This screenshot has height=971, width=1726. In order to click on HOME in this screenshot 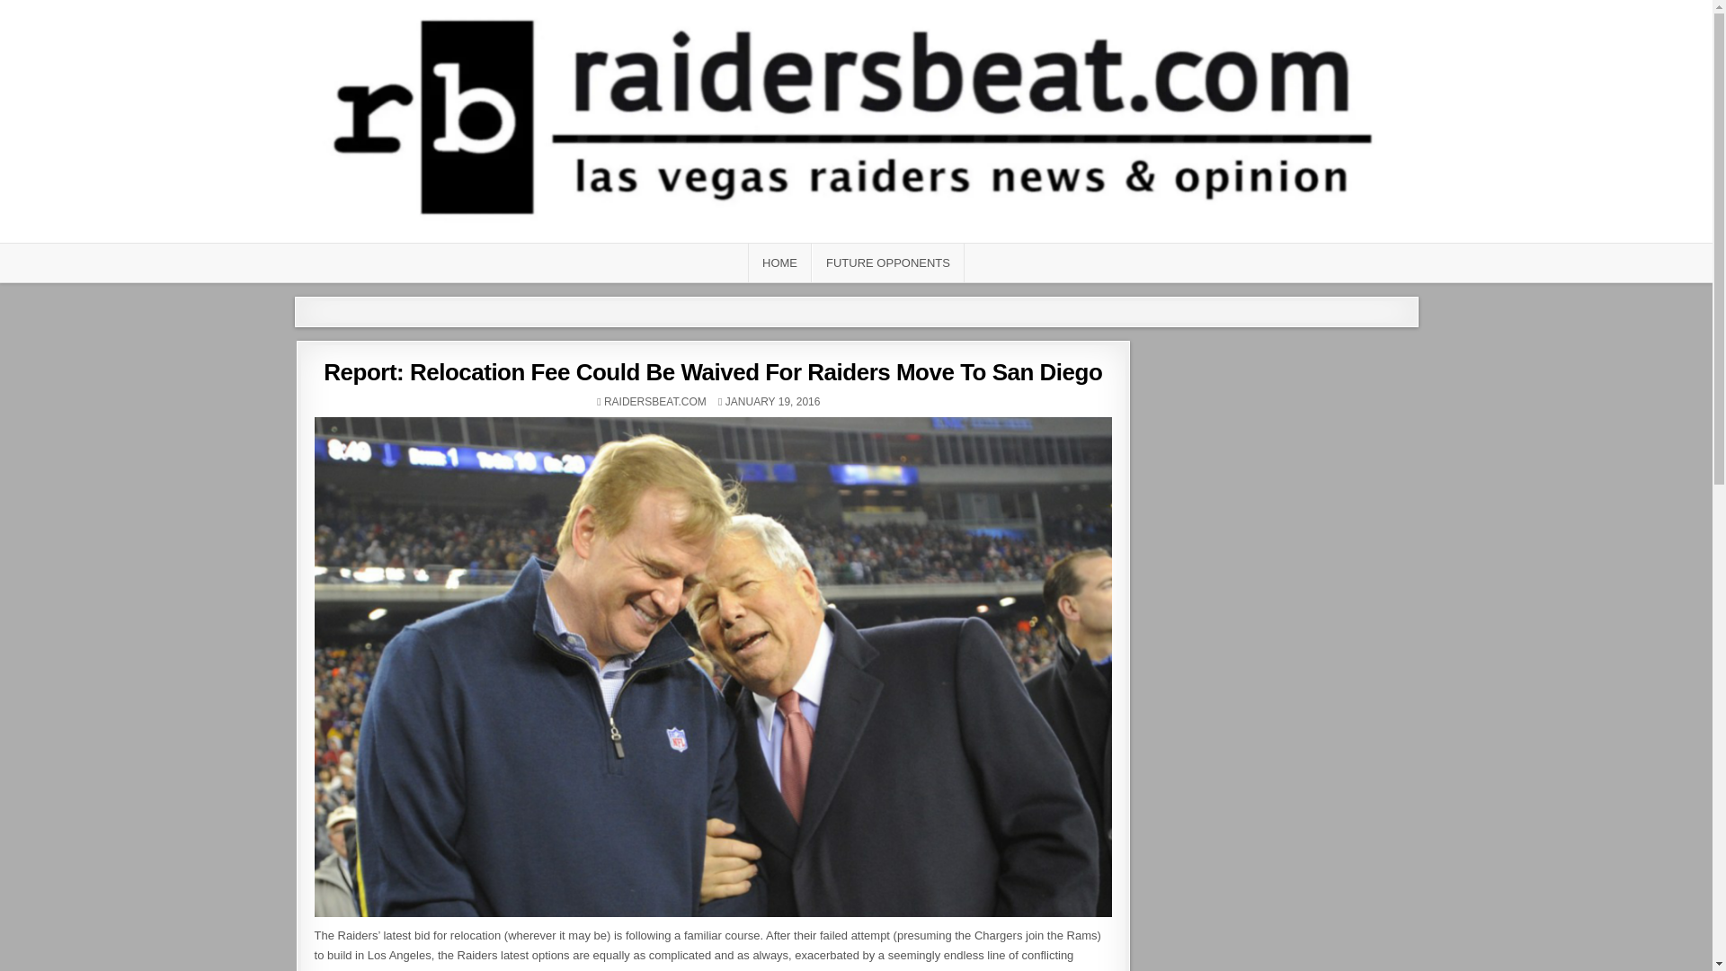, I will do `click(778, 263)`.